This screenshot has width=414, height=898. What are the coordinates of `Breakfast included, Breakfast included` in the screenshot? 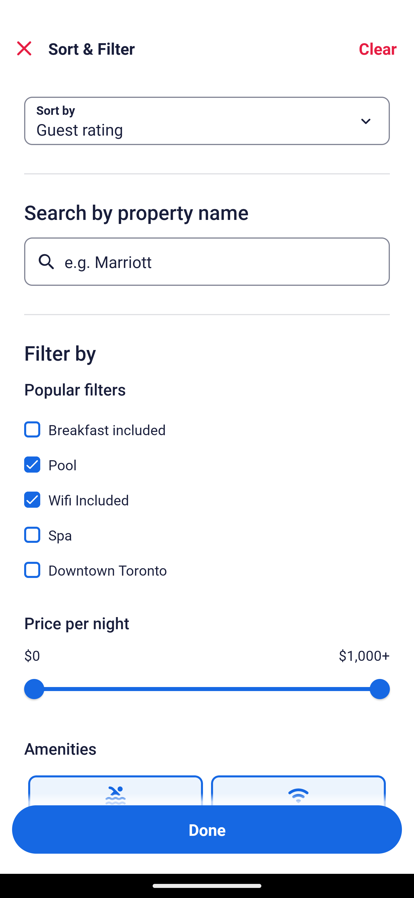 It's located at (207, 423).